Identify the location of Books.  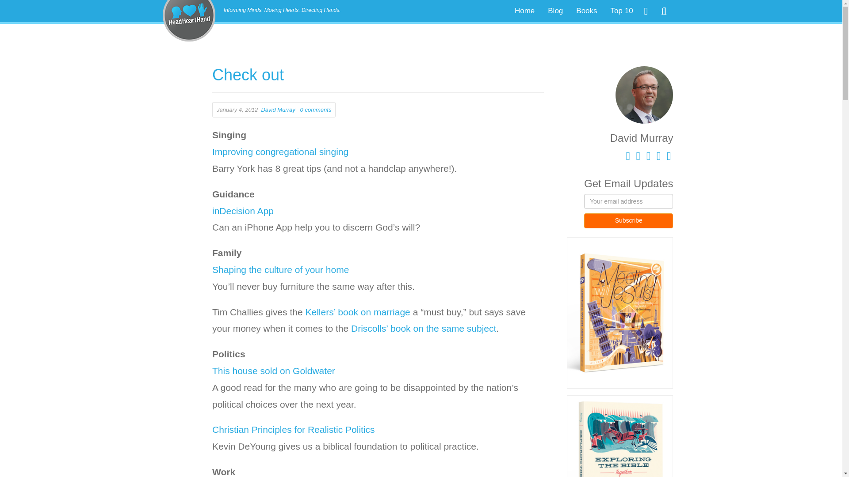
(586, 11).